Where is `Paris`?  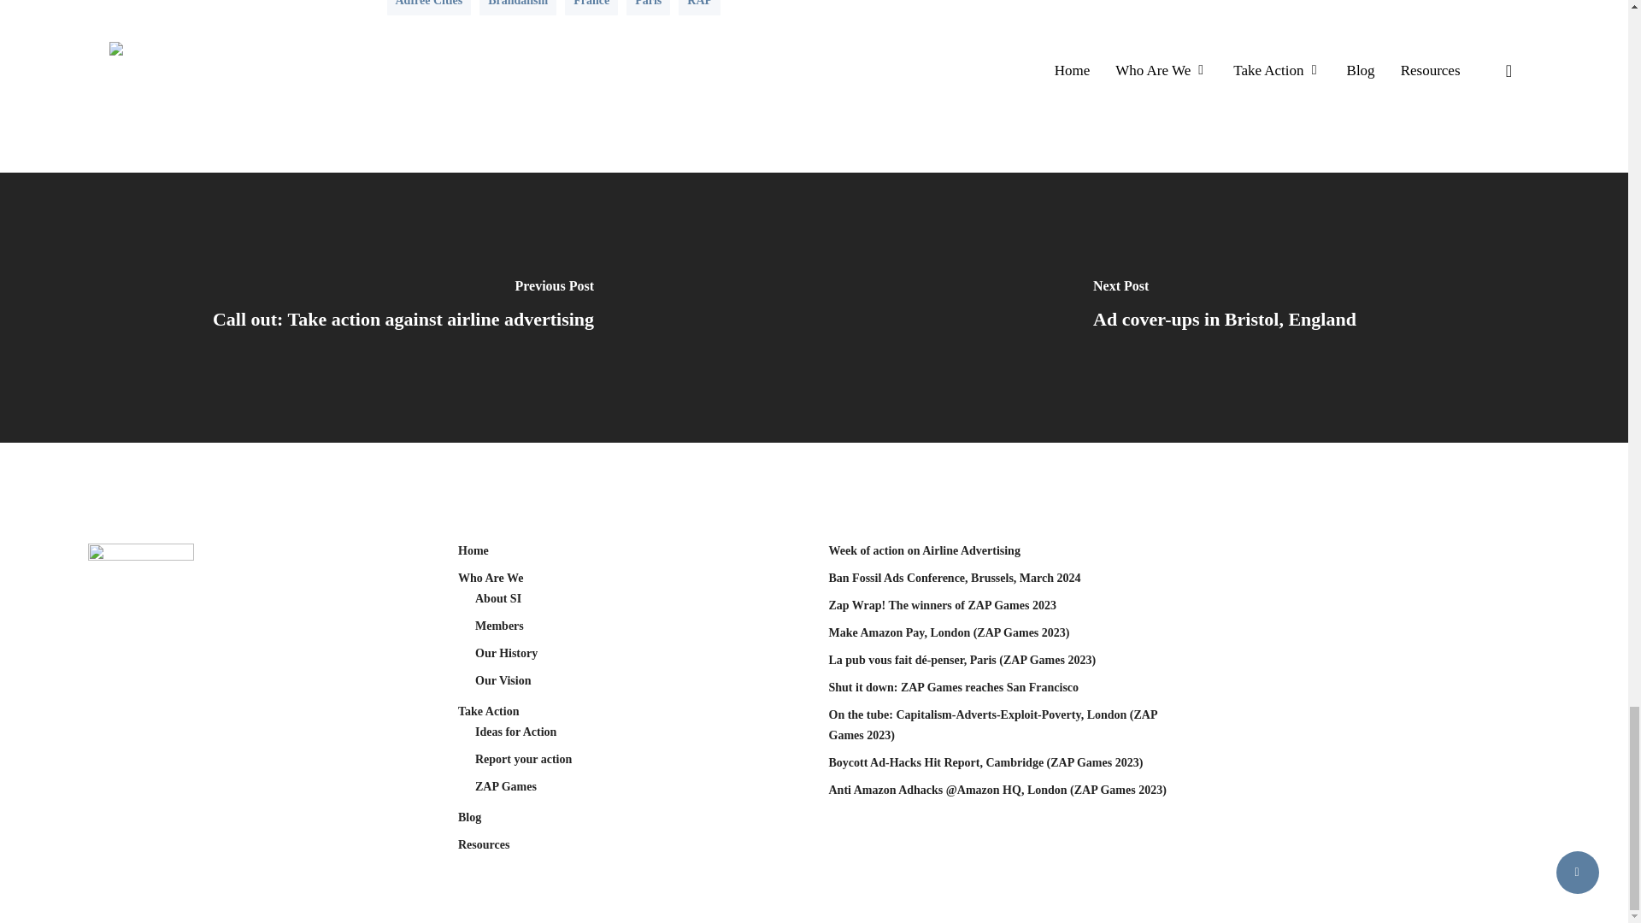 Paris is located at coordinates (648, 8).